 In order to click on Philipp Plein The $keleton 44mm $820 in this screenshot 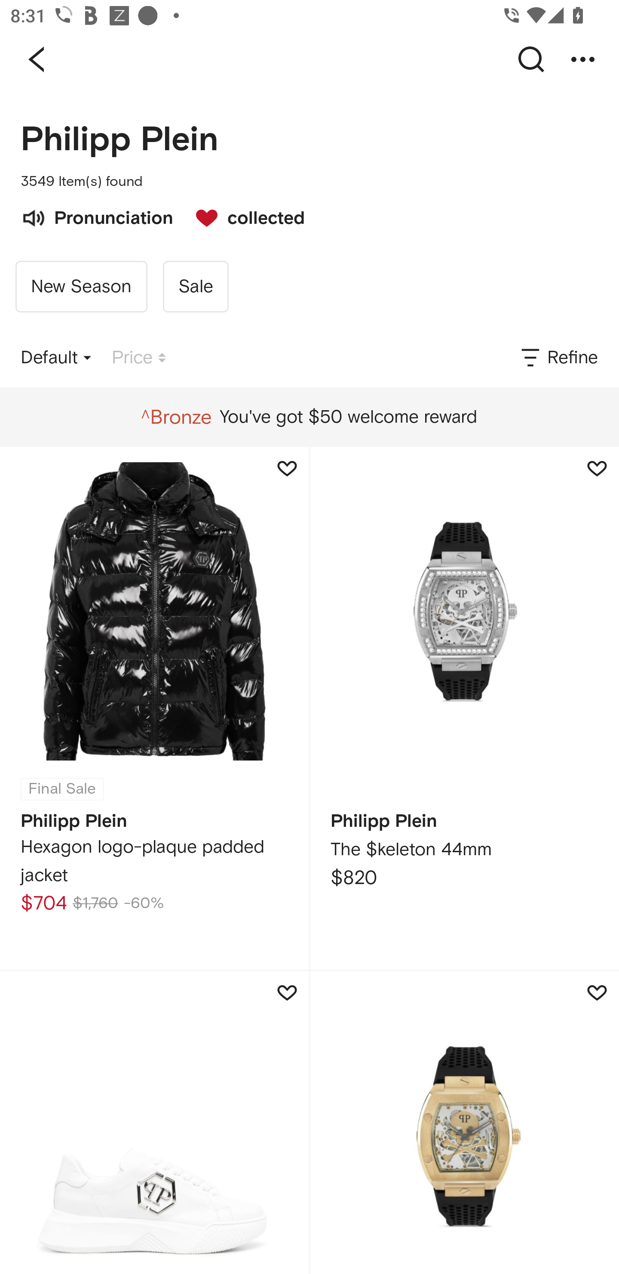, I will do `click(464, 708)`.